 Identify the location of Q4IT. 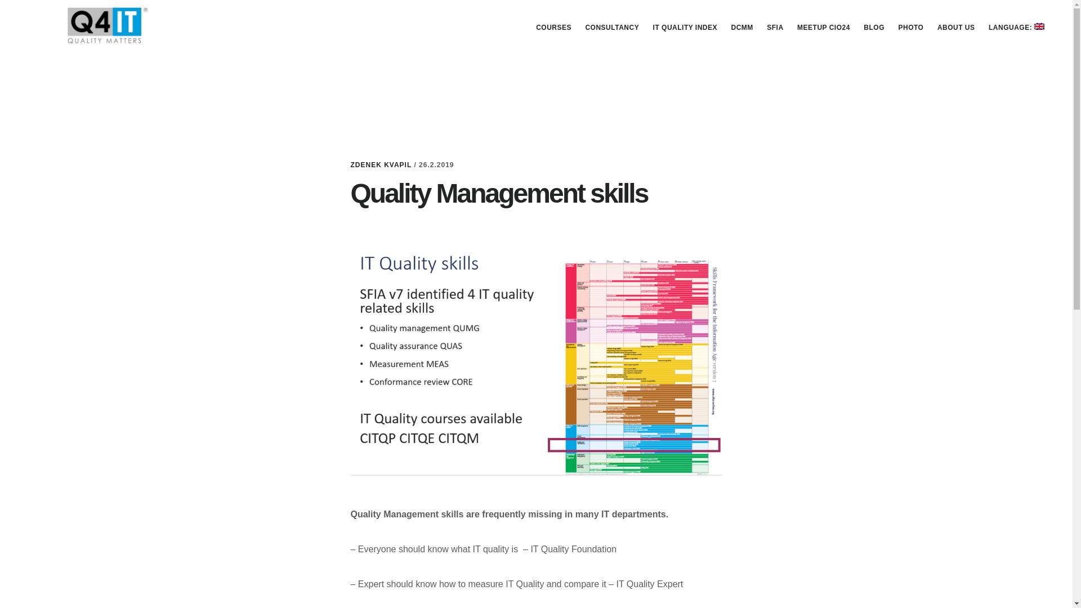
(107, 24).